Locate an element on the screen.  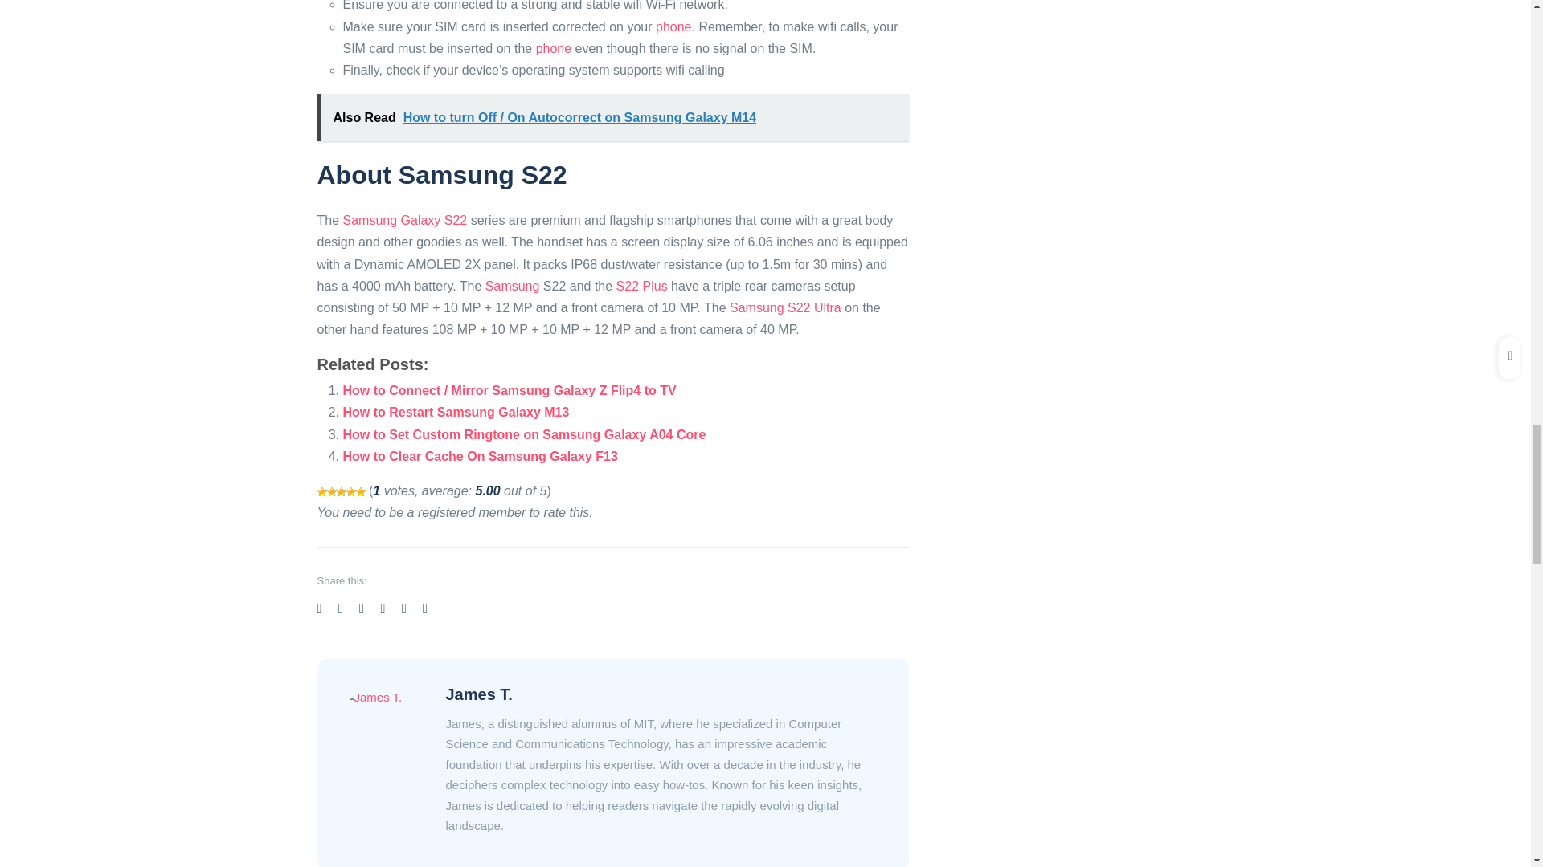
How to Restart Samsung Galaxy M13 is located at coordinates (456, 412).